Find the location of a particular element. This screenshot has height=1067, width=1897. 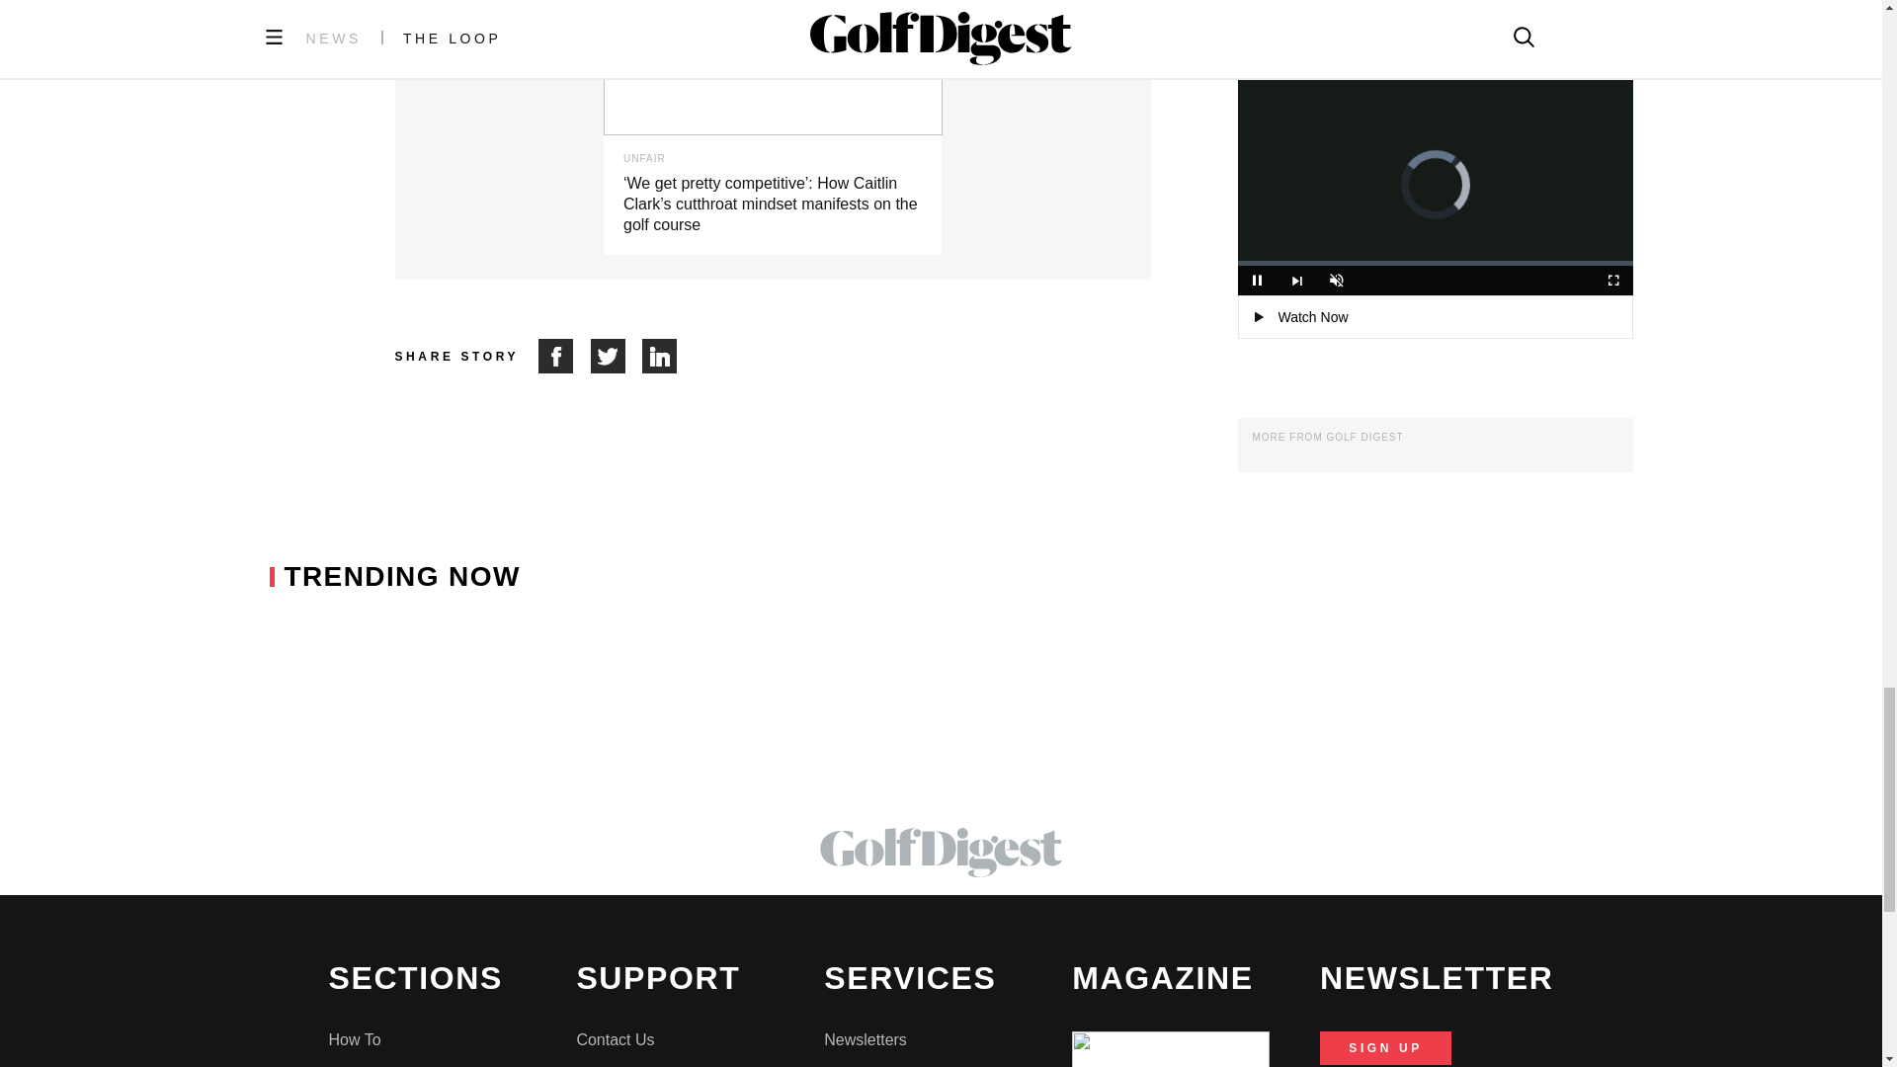

Share on Facebook is located at coordinates (564, 356).